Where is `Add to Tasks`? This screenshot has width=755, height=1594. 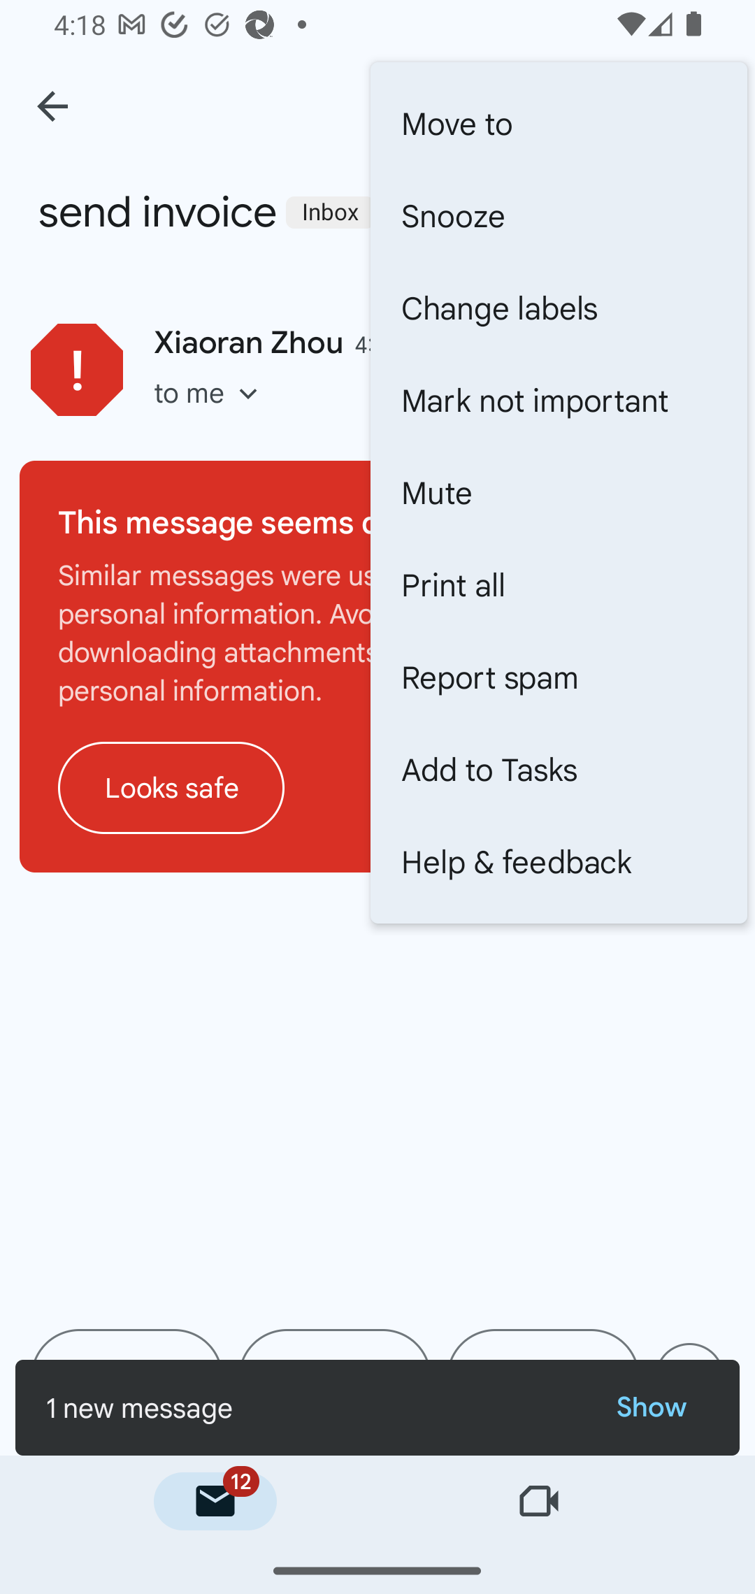
Add to Tasks is located at coordinates (559, 770).